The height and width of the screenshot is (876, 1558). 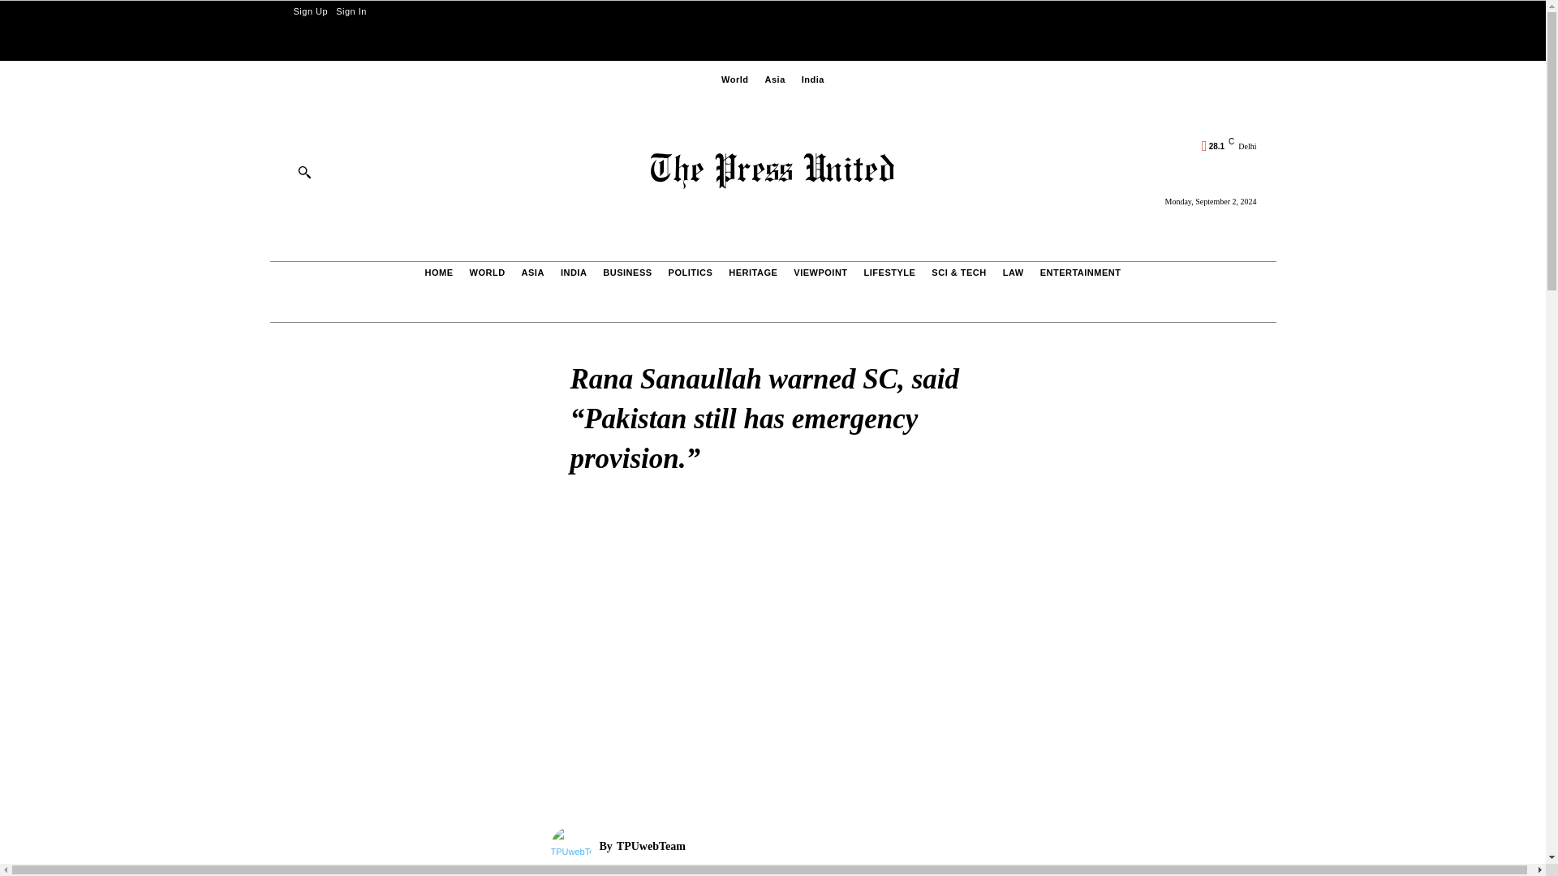 What do you see at coordinates (573, 273) in the screenshot?
I see `INDIA` at bounding box center [573, 273].